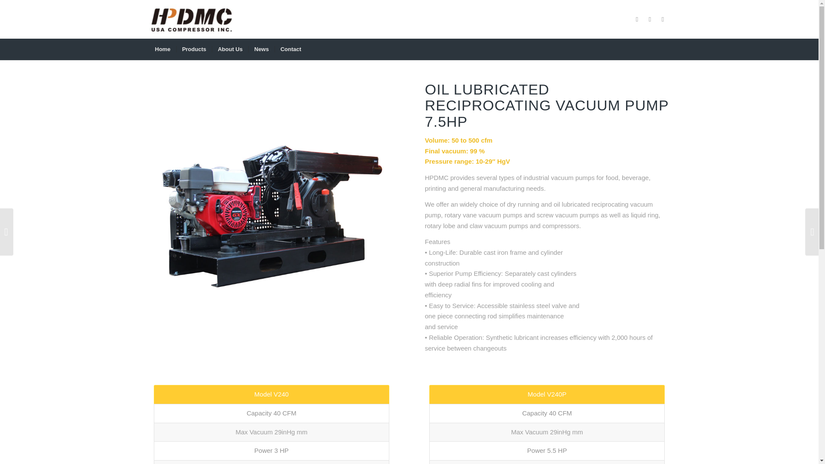  What do you see at coordinates (230, 49) in the screenshot?
I see `About Us` at bounding box center [230, 49].